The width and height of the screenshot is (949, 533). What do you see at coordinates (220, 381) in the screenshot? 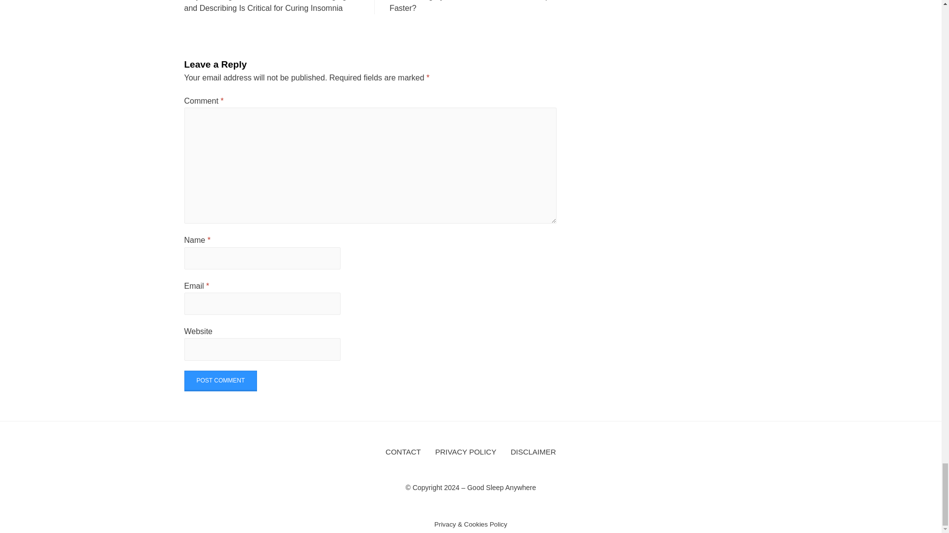
I see `Post Comment` at bounding box center [220, 381].